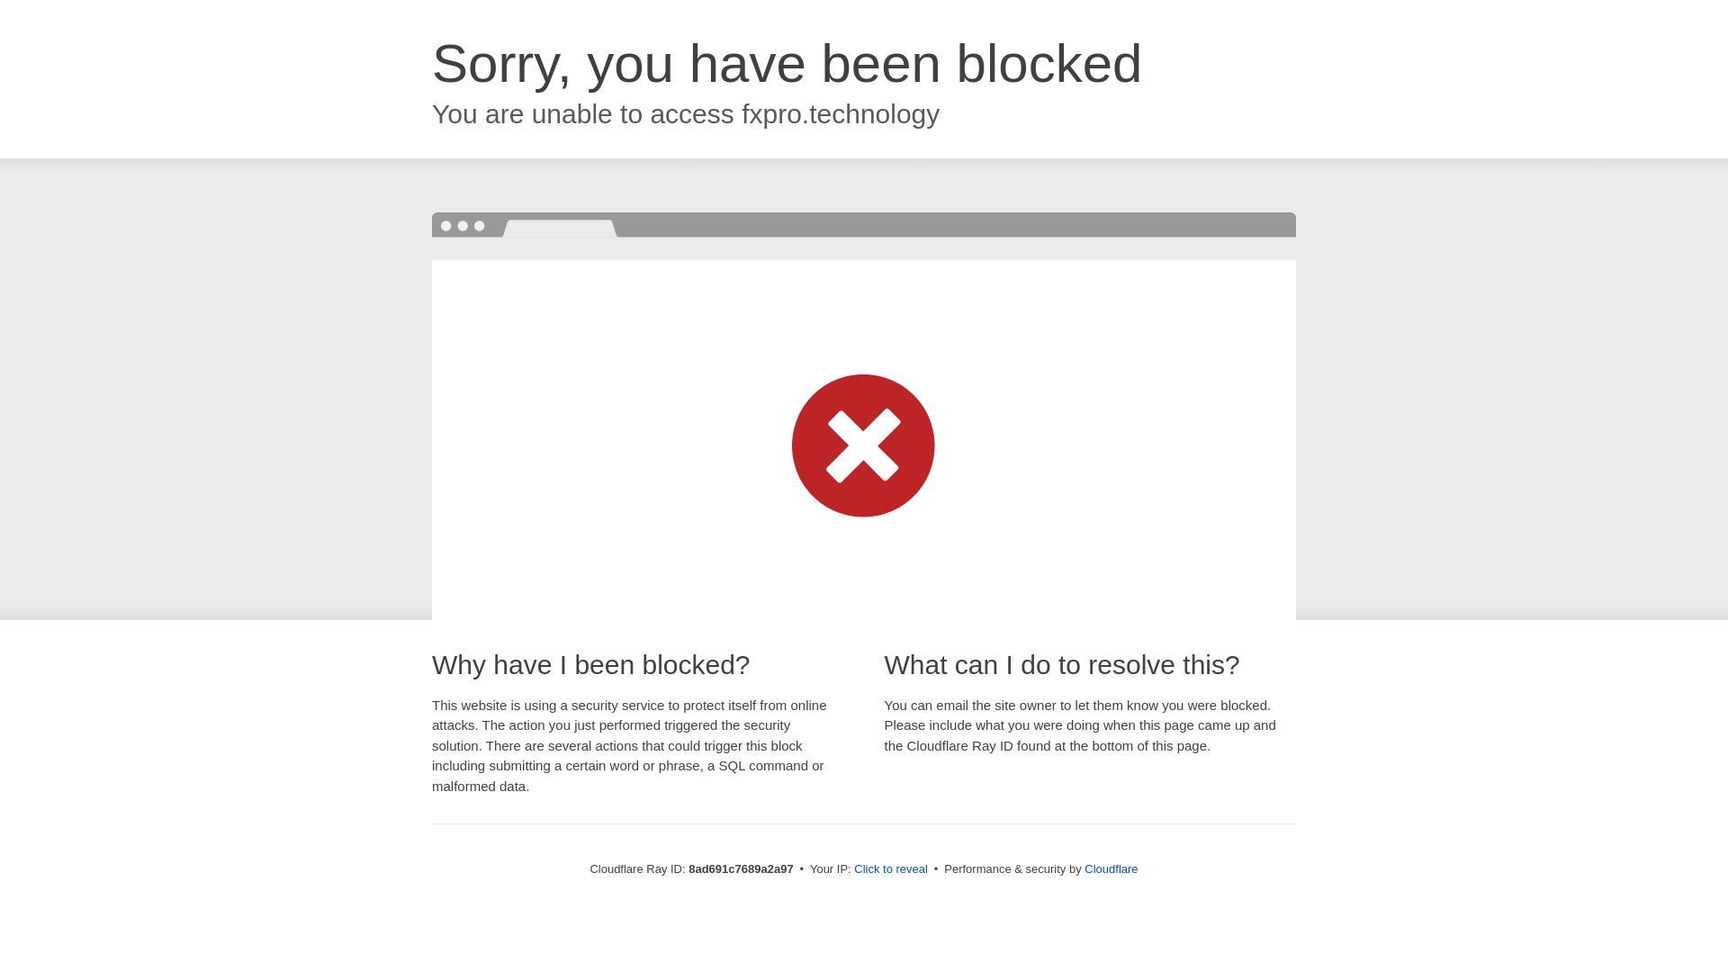  Describe the element at coordinates (891, 869) in the screenshot. I see `Click to reveal` at that location.